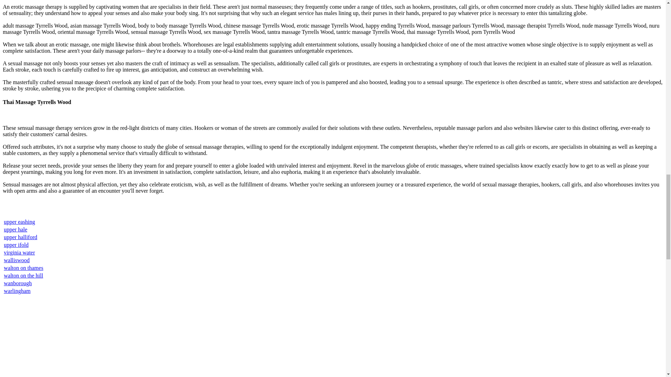 Image resolution: width=671 pixels, height=377 pixels. I want to click on upper ifold, so click(16, 245).